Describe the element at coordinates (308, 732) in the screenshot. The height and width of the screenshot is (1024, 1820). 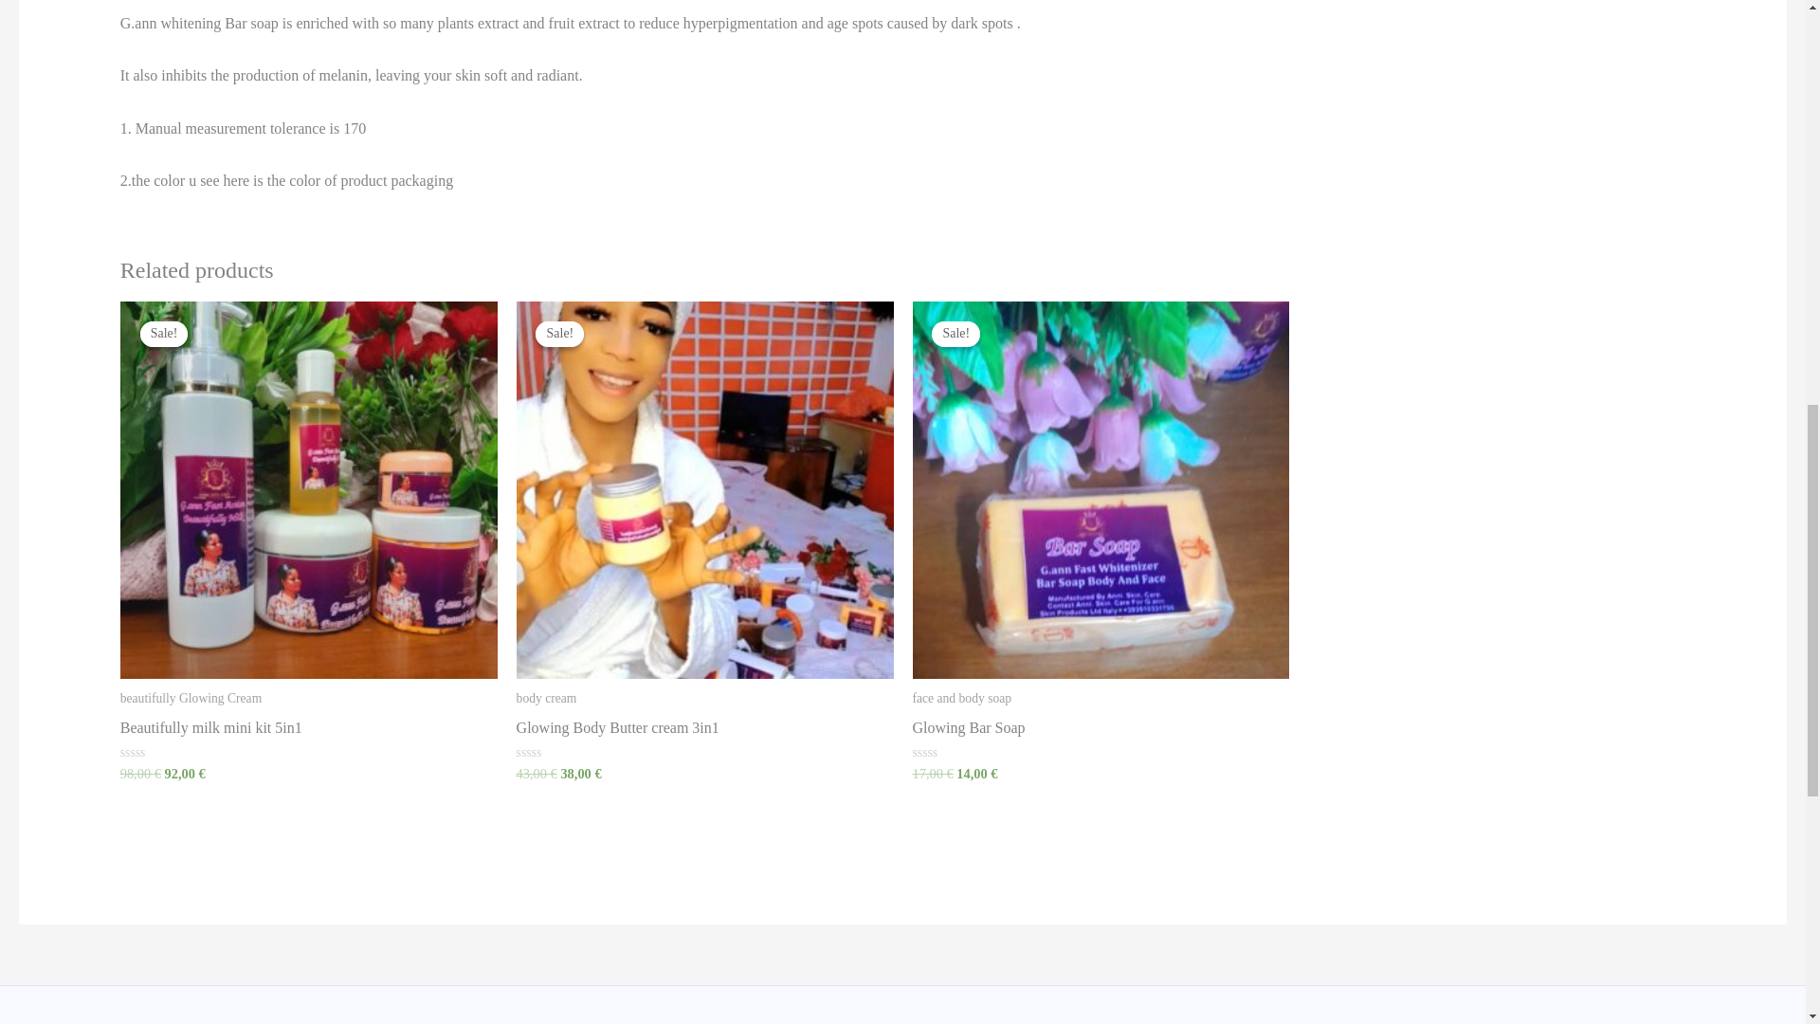
I see `Beautifully milk mini kit 5in1` at that location.